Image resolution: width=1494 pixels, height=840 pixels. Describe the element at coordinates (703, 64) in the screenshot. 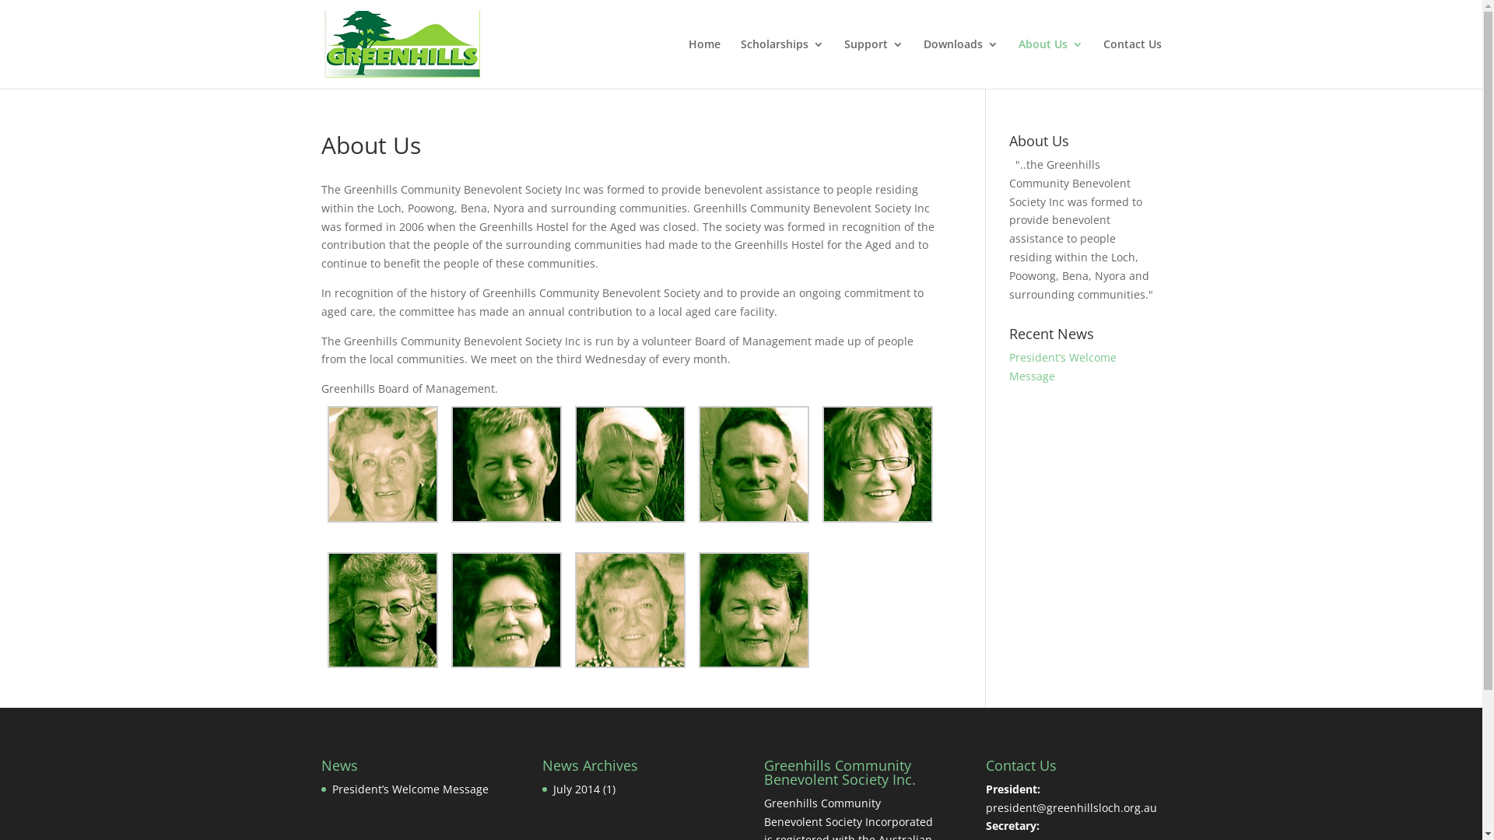

I see `Home` at that location.